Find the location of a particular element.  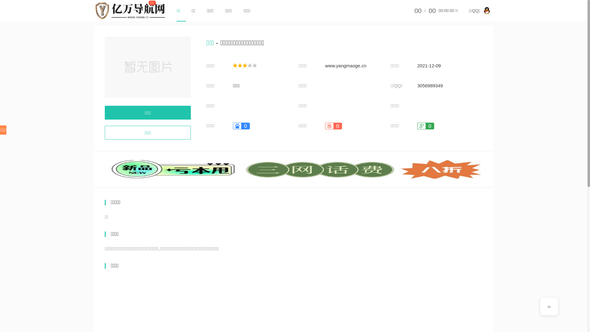

bing is located at coordinates (294, 169).